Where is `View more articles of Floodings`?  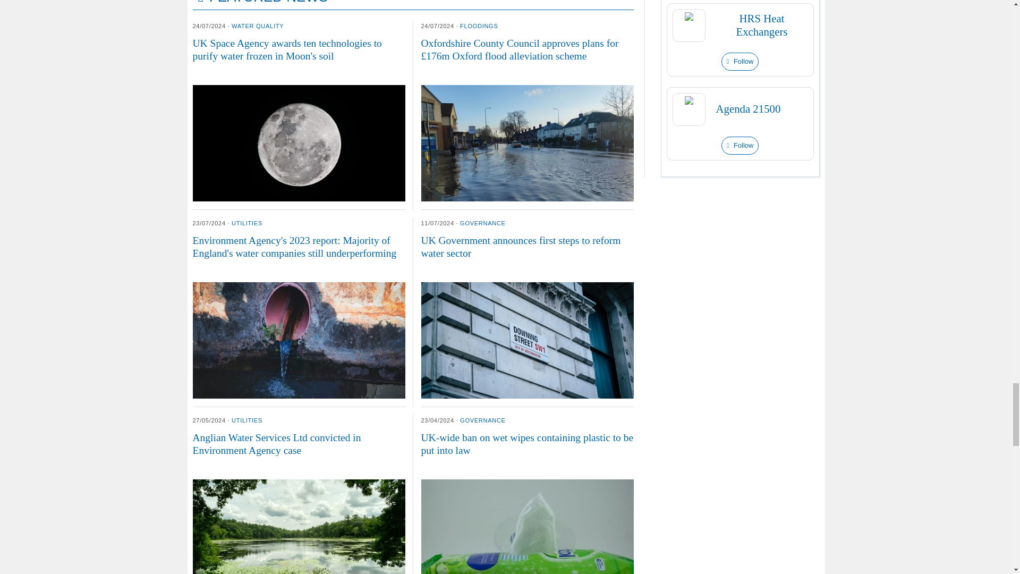 View more articles of Floodings is located at coordinates (478, 26).